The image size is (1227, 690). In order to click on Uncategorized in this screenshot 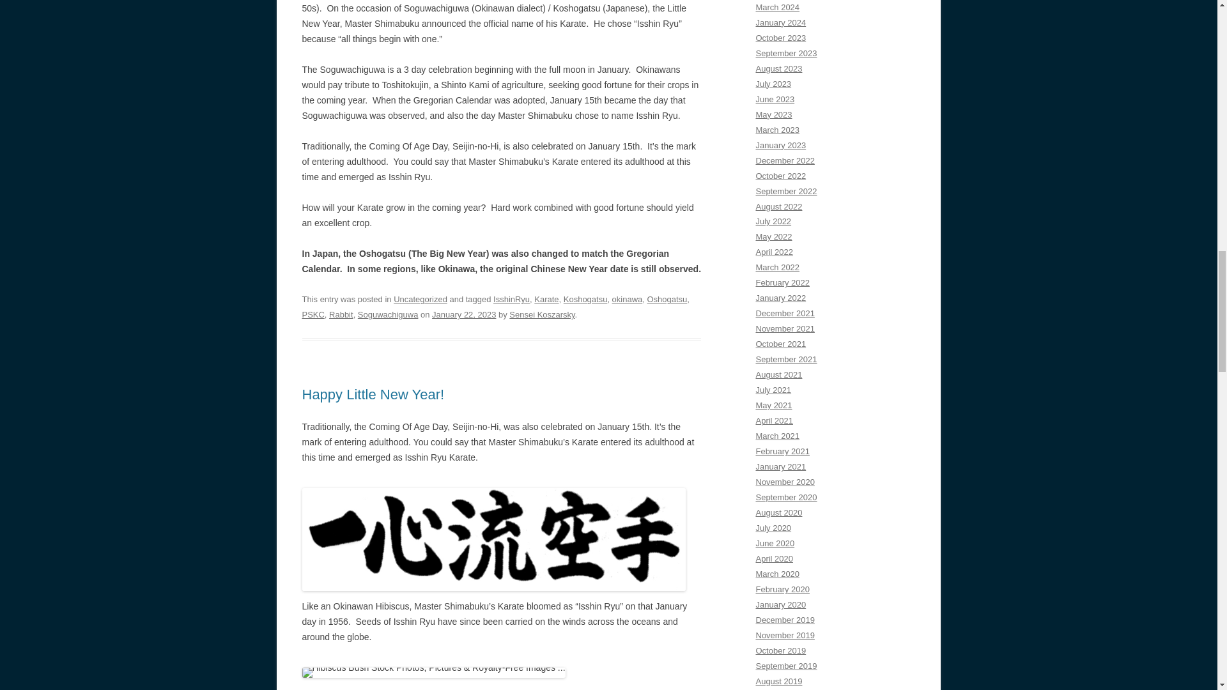, I will do `click(421, 299)`.